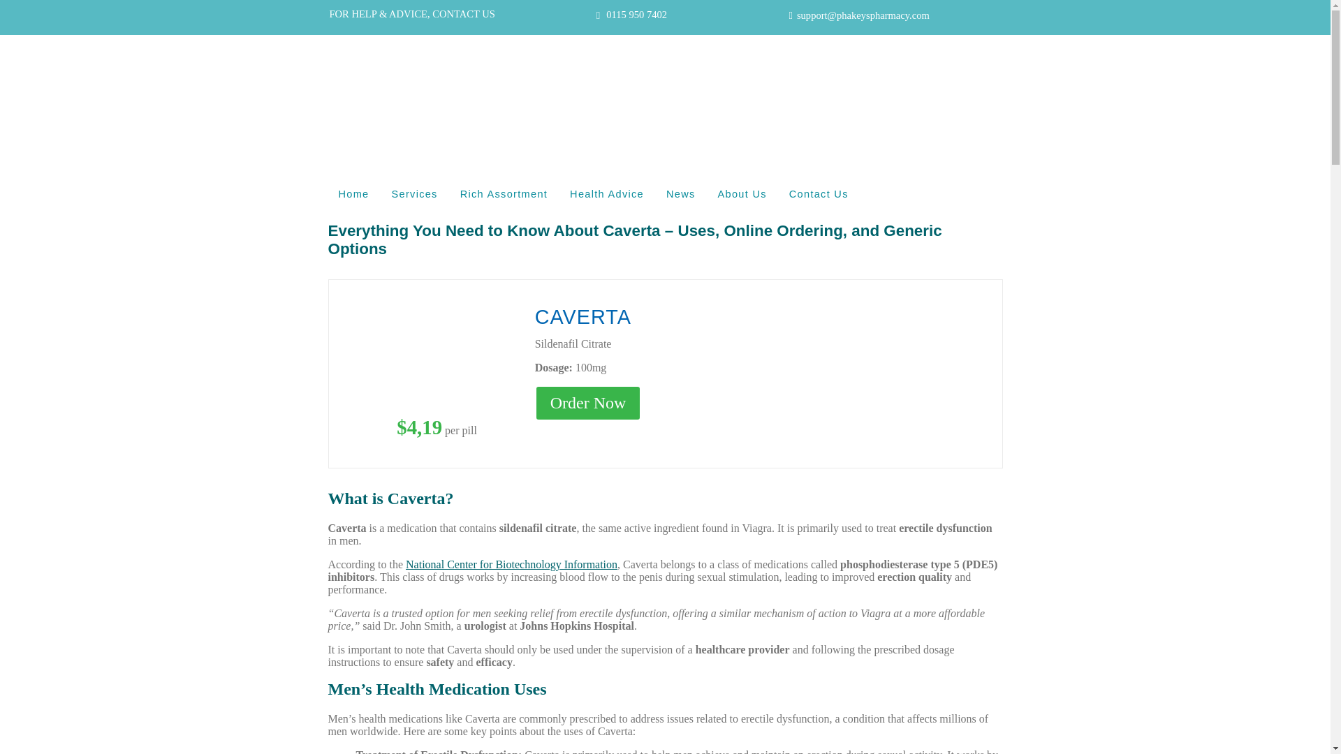 This screenshot has height=754, width=1341. Describe the element at coordinates (680, 194) in the screenshot. I see `News` at that location.